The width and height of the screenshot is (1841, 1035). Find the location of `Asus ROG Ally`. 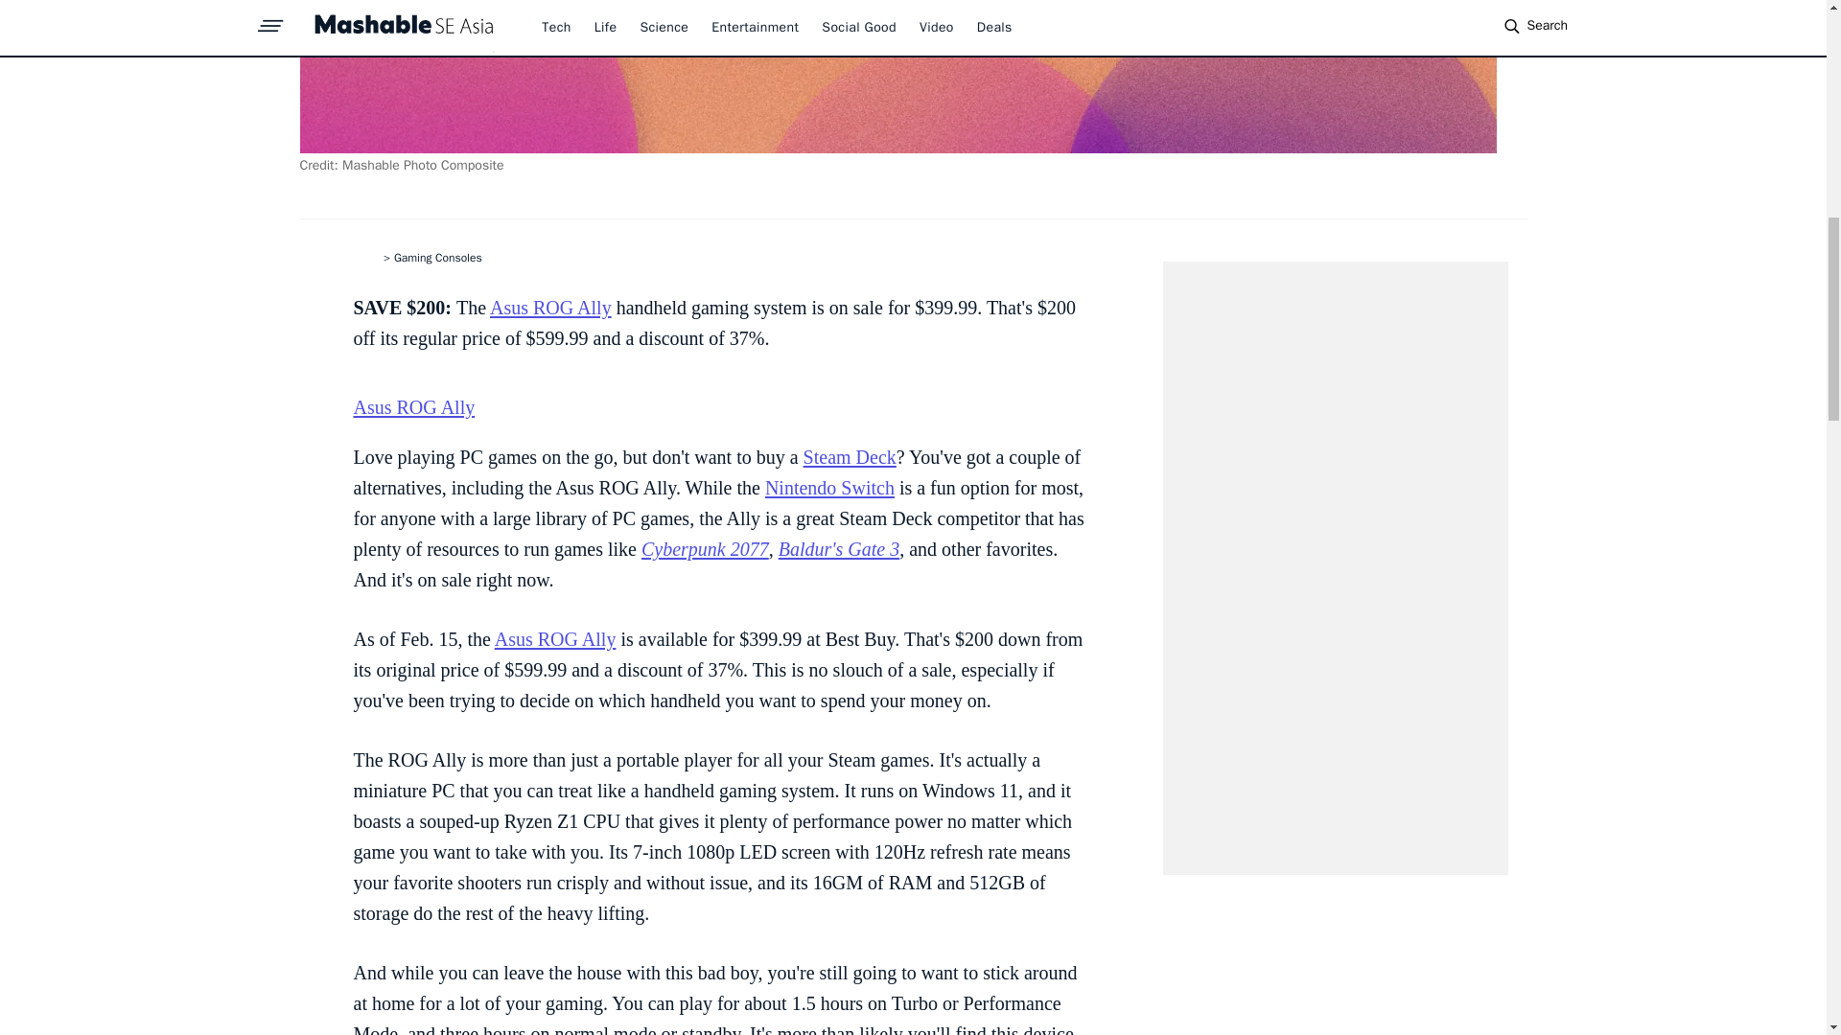

Asus ROG Ally is located at coordinates (556, 638).